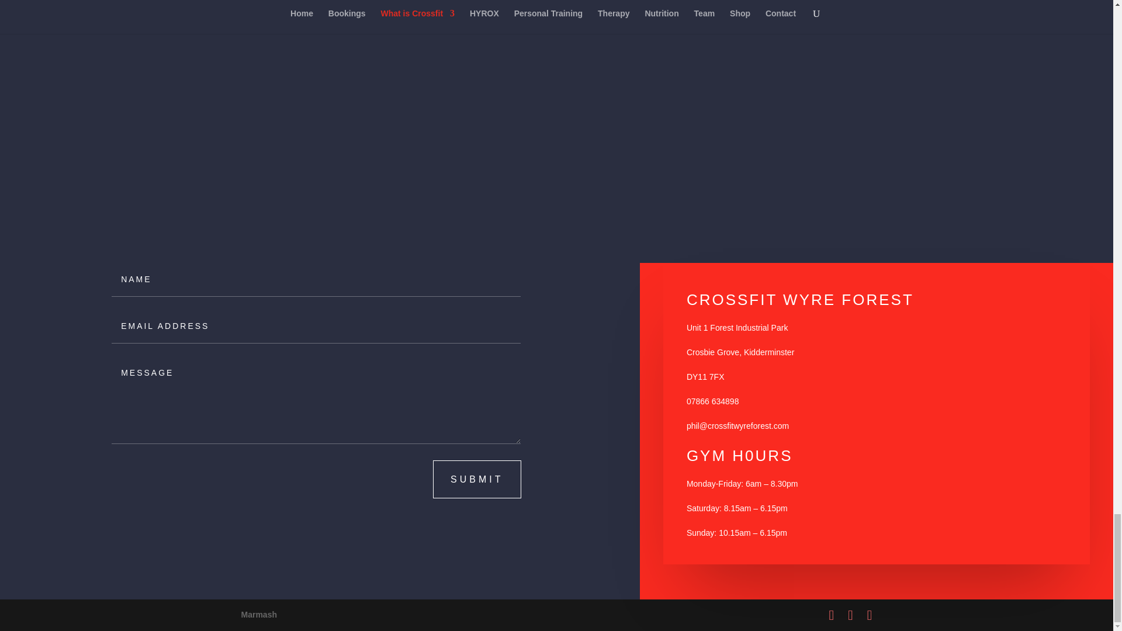  I want to click on SUBMIT, so click(477, 479).